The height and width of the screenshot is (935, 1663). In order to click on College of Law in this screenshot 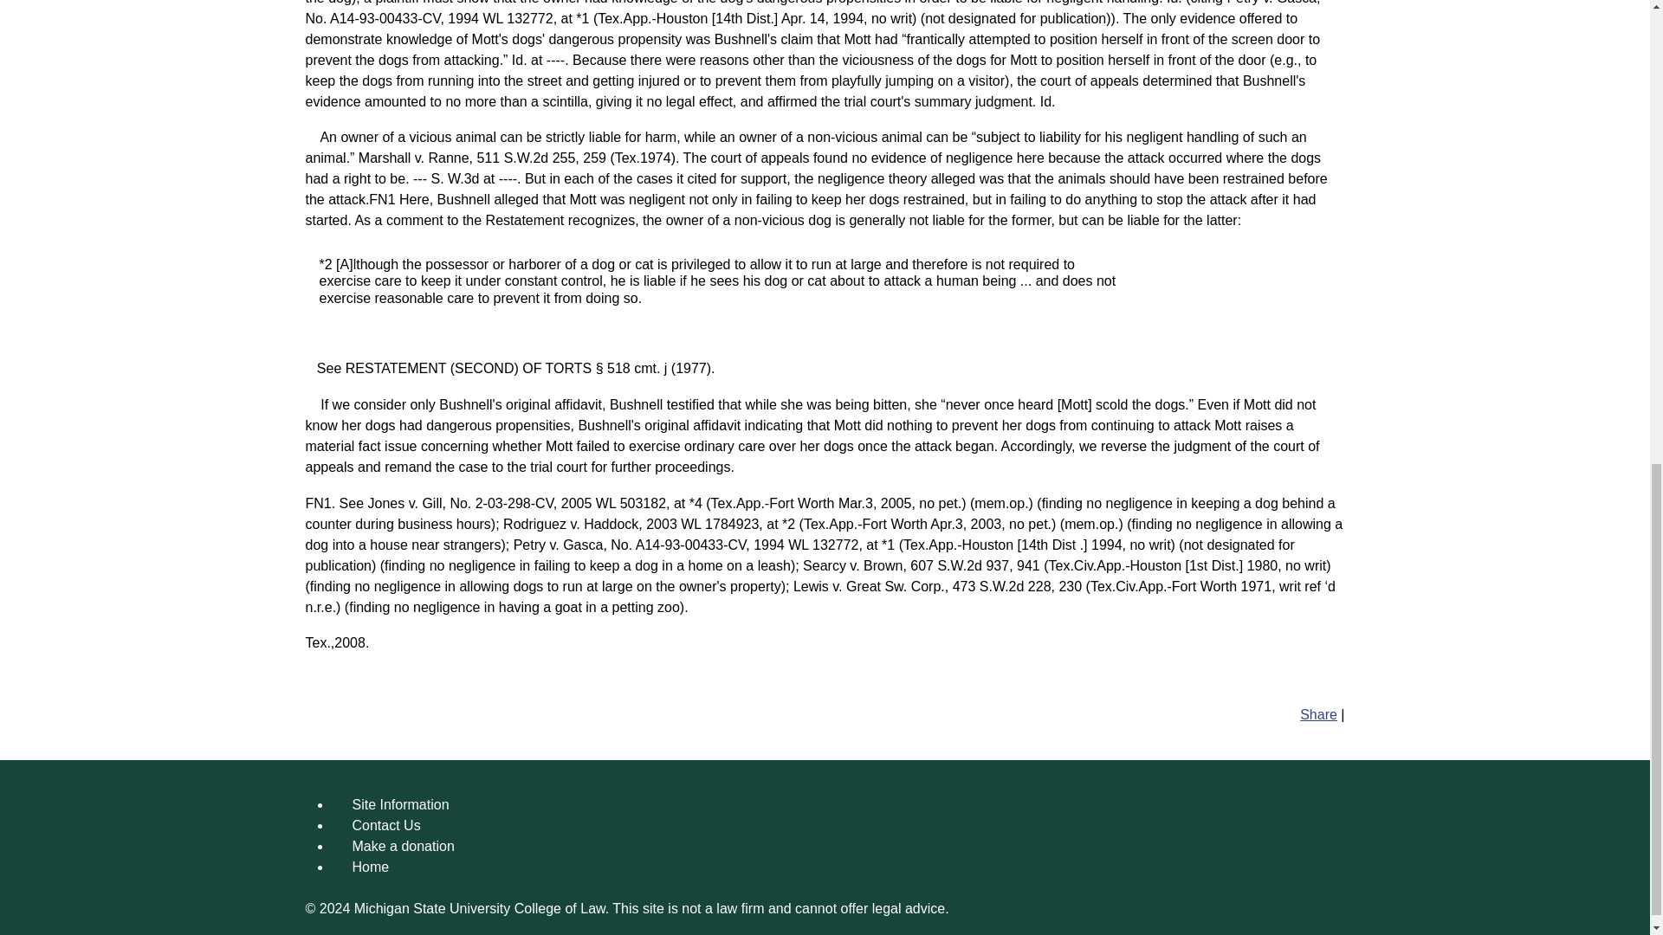, I will do `click(560, 909)`.